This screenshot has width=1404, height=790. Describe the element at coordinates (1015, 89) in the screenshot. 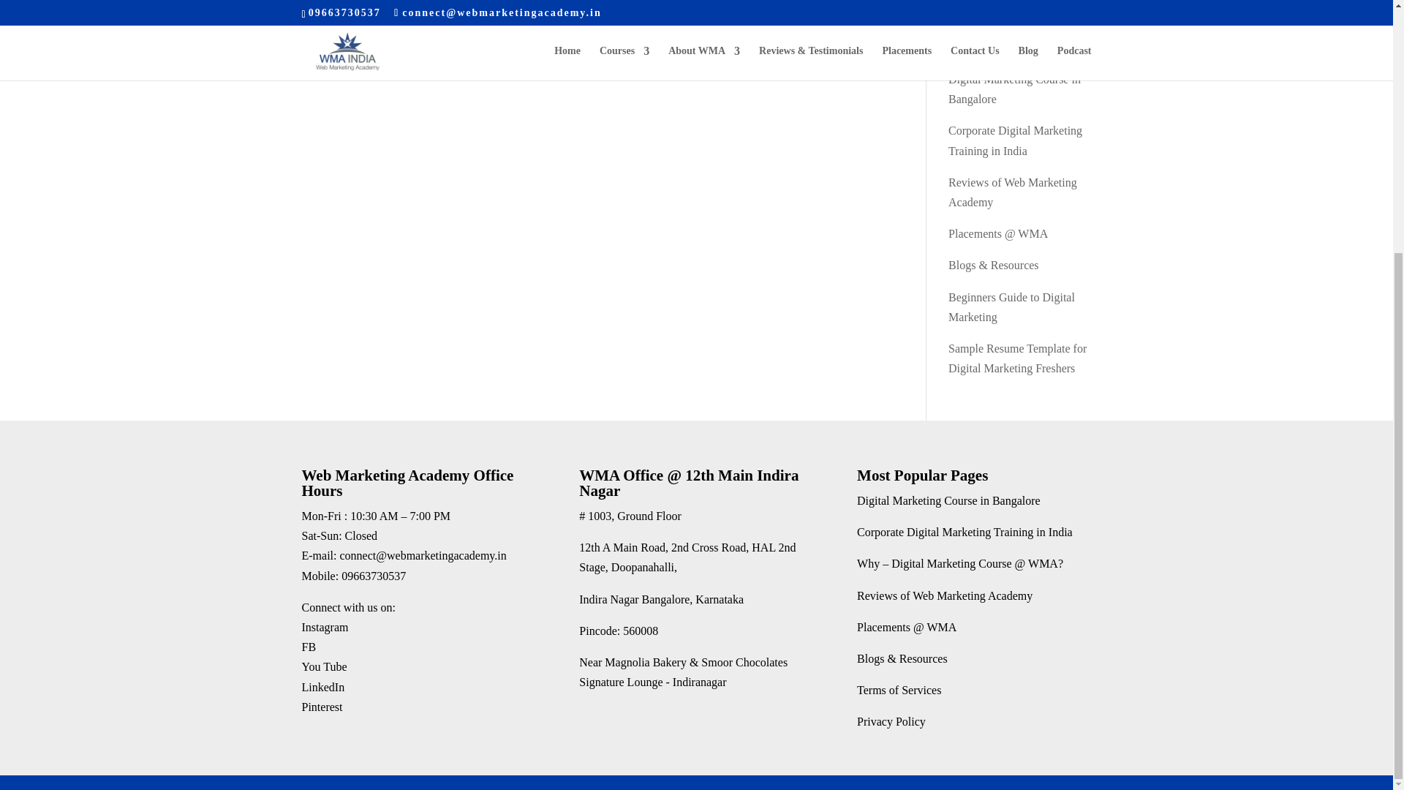

I see `Digital Marketing Course in Bangalore` at that location.